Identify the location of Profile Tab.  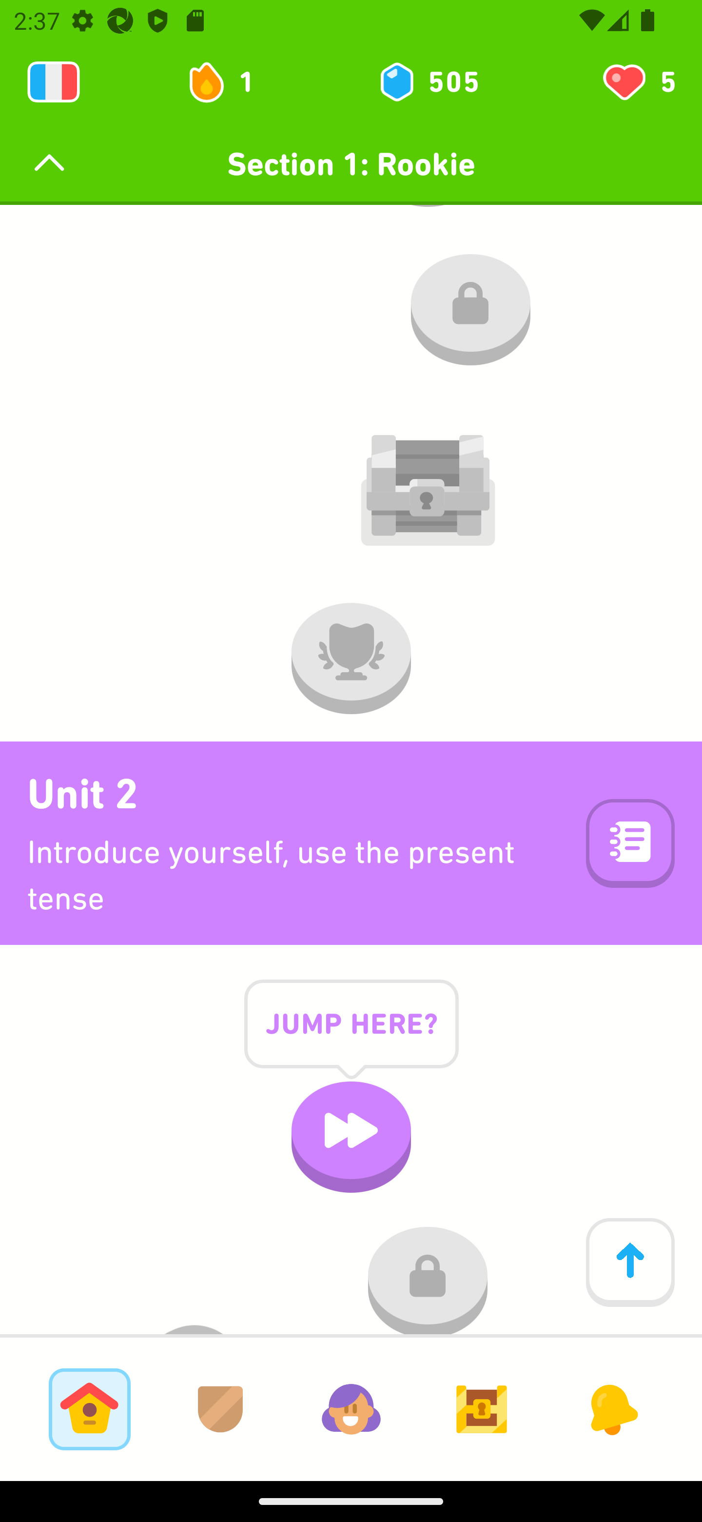
(351, 1409).